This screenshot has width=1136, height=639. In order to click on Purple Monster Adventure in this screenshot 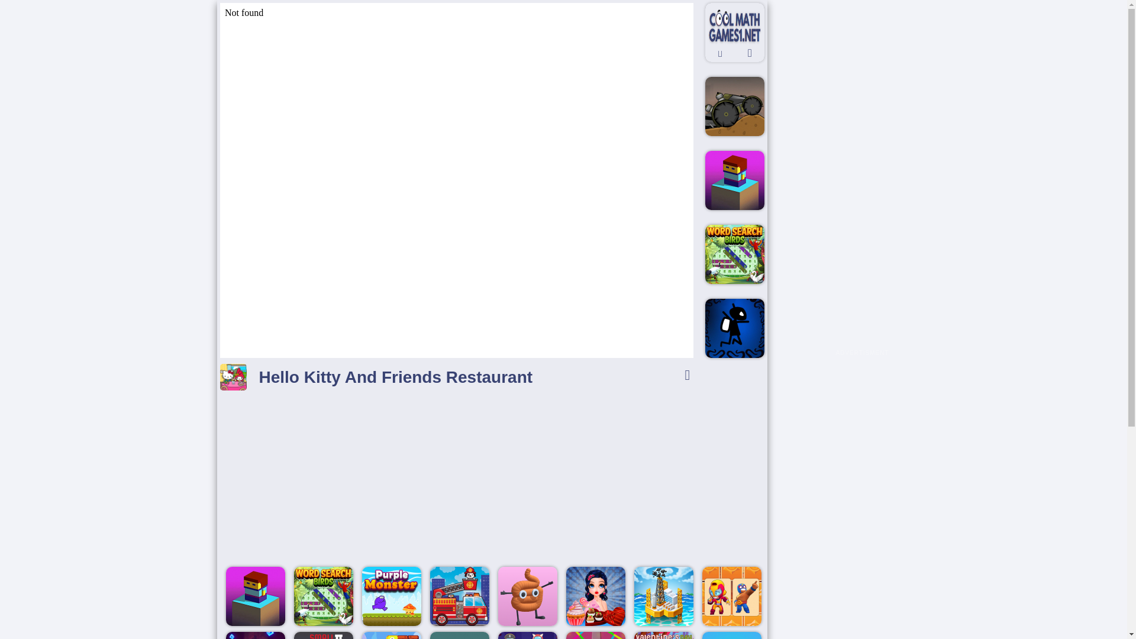, I will do `click(392, 596)`.